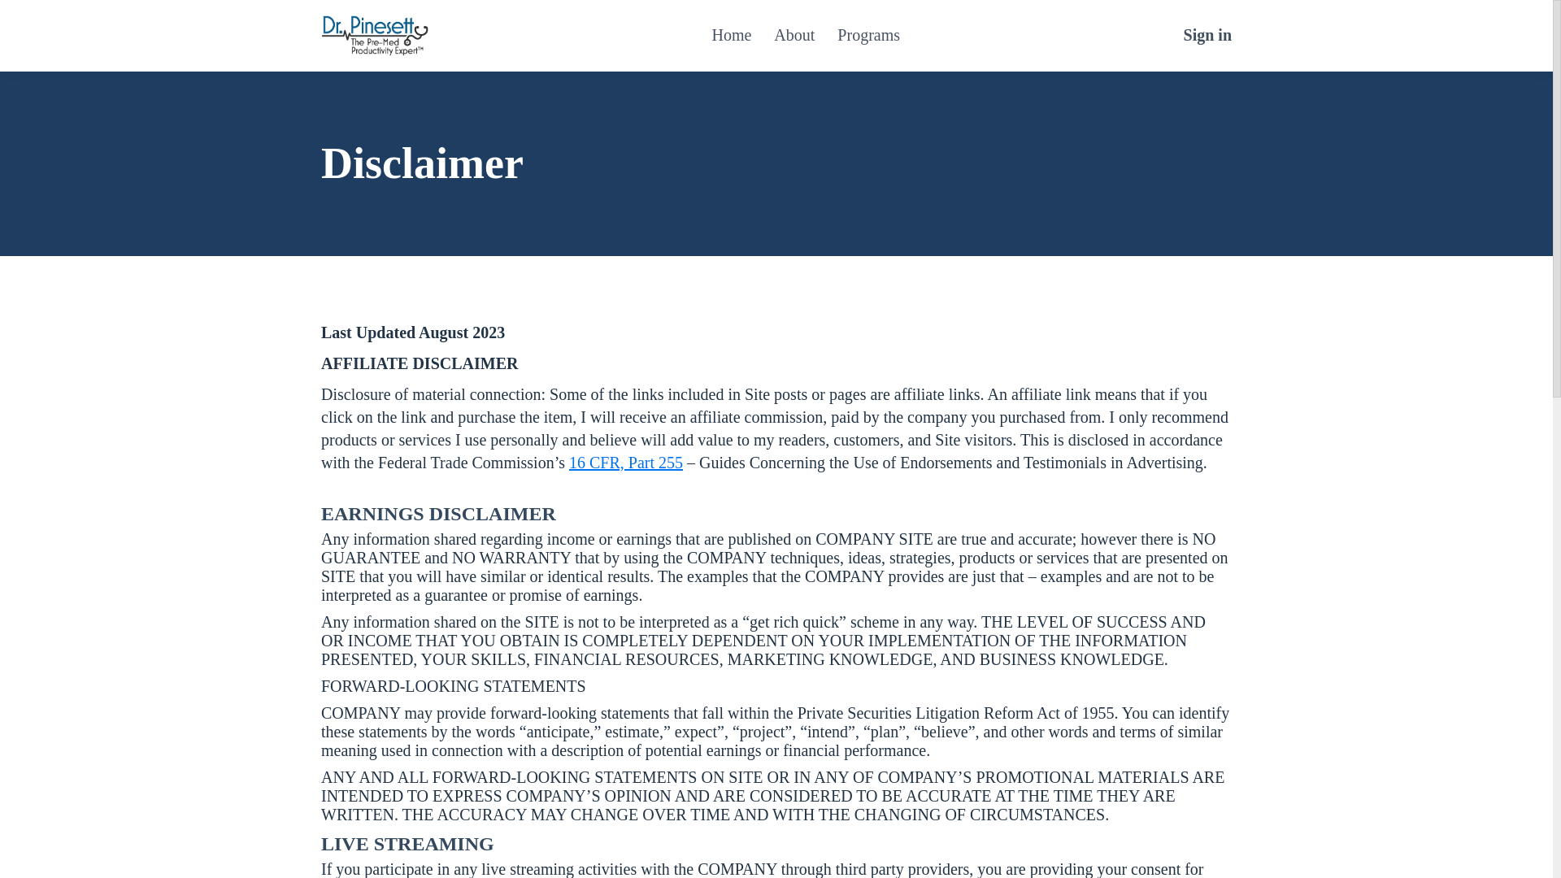 Image resolution: width=1561 pixels, height=878 pixels. What do you see at coordinates (731, 36) in the screenshot?
I see `Home` at bounding box center [731, 36].